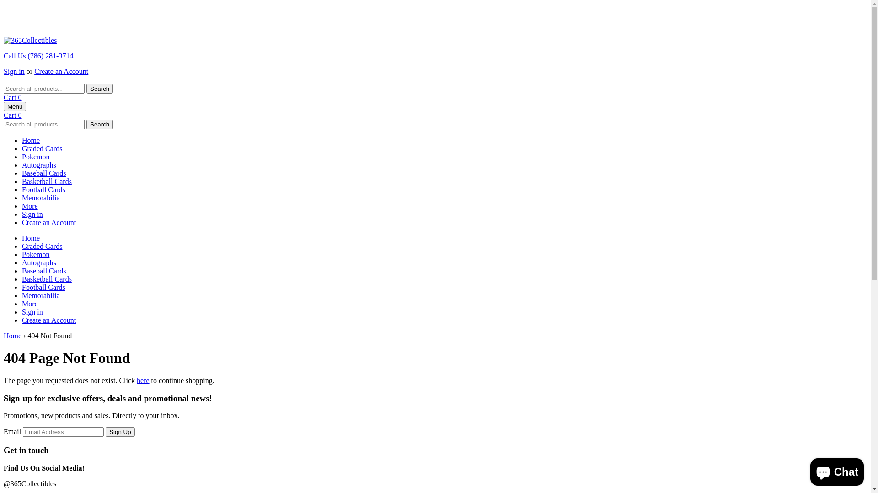 The image size is (878, 493). Describe the element at coordinates (61, 71) in the screenshot. I see `Create an Account` at that location.